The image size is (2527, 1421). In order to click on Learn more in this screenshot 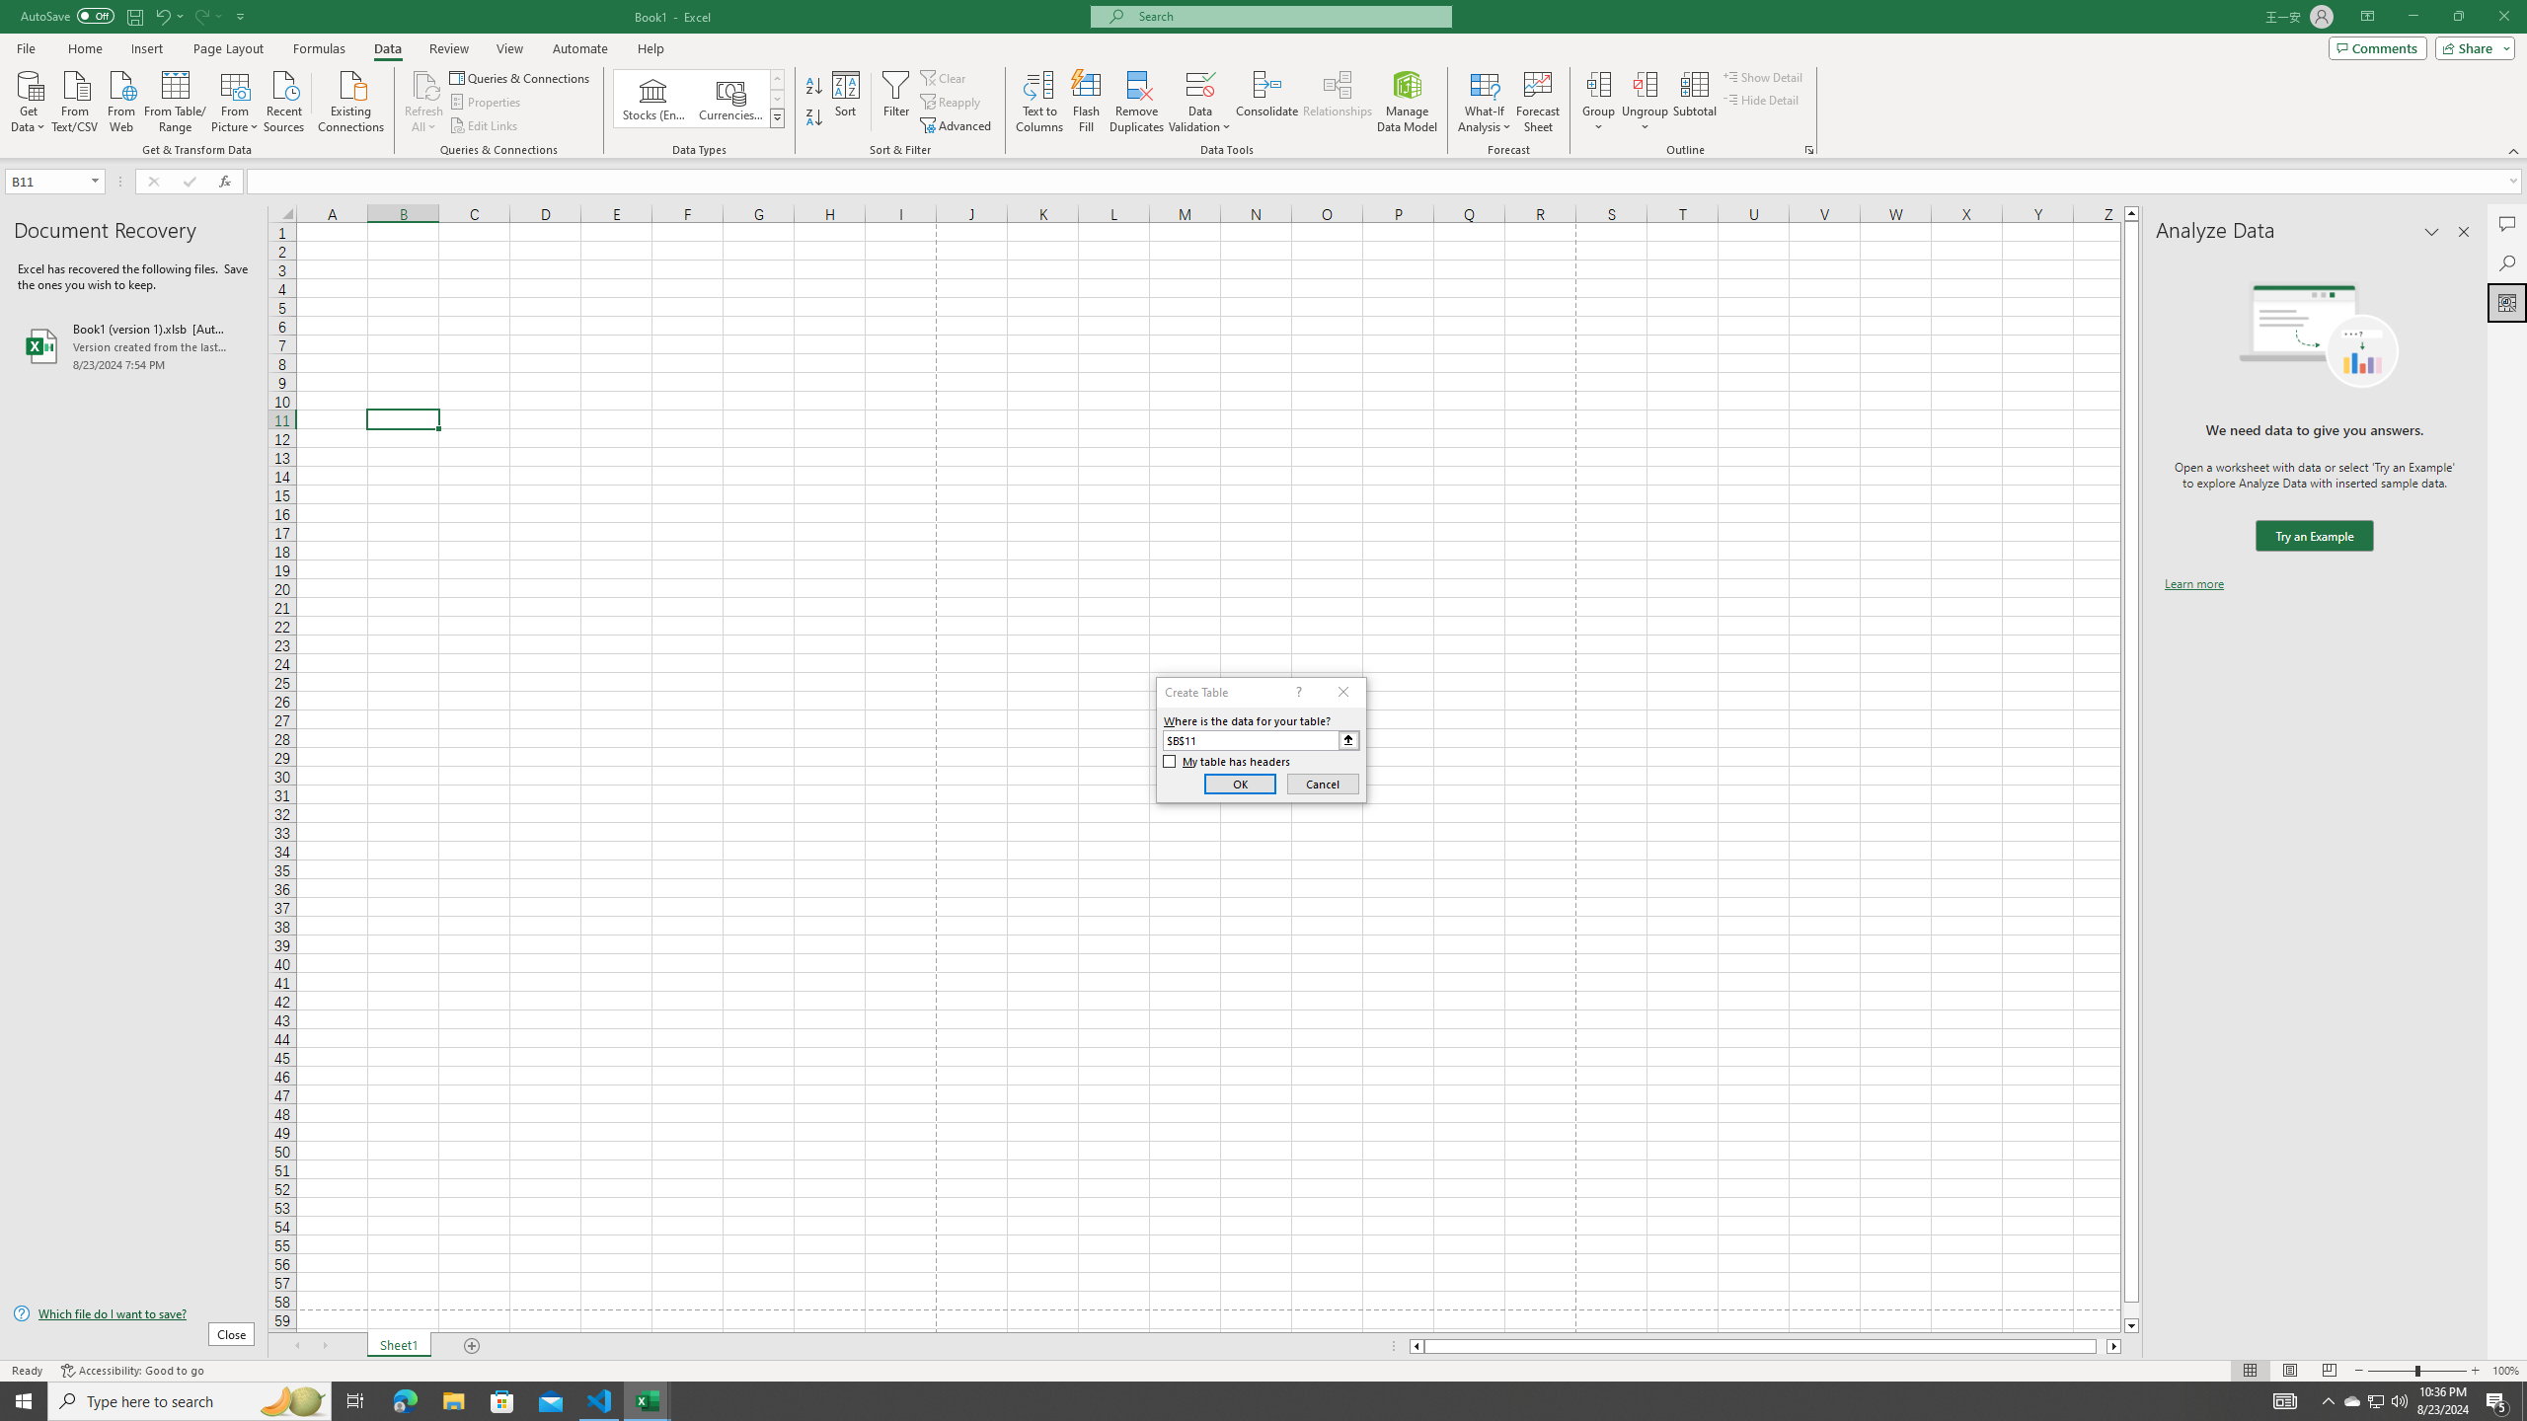, I will do `click(2193, 584)`.